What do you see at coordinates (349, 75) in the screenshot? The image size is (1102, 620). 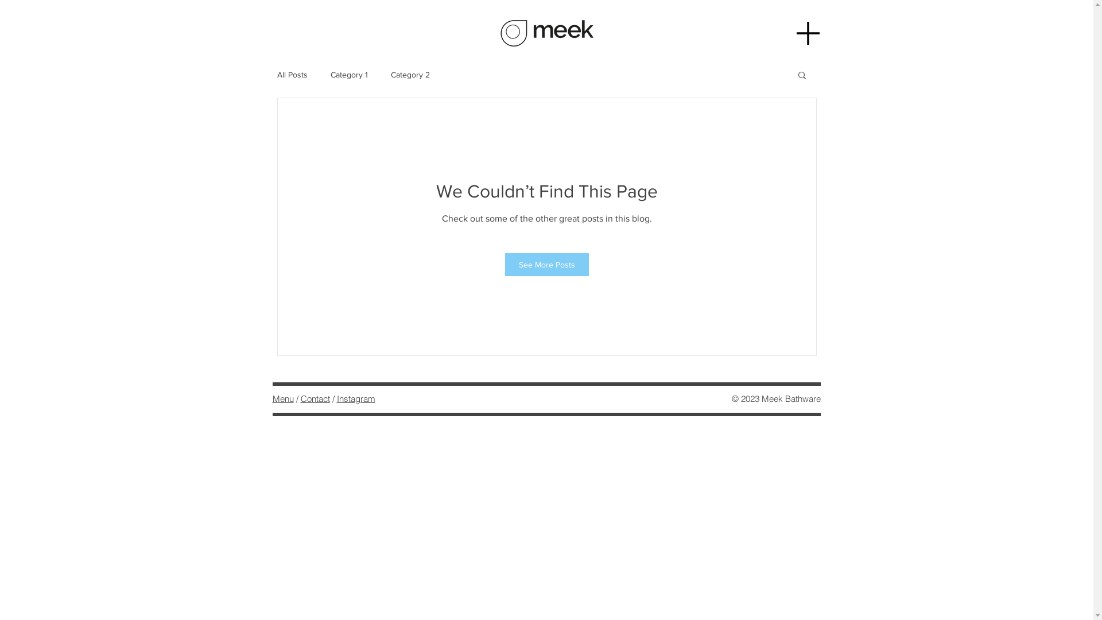 I see `Category 1` at bounding box center [349, 75].